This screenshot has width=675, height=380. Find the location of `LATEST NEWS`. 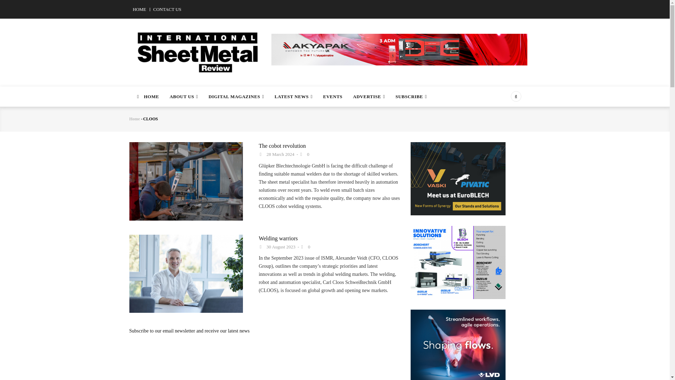

LATEST NEWS is located at coordinates (294, 96).